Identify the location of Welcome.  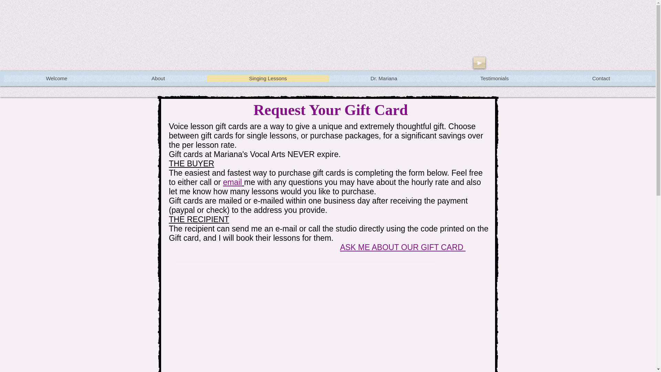
(56, 79).